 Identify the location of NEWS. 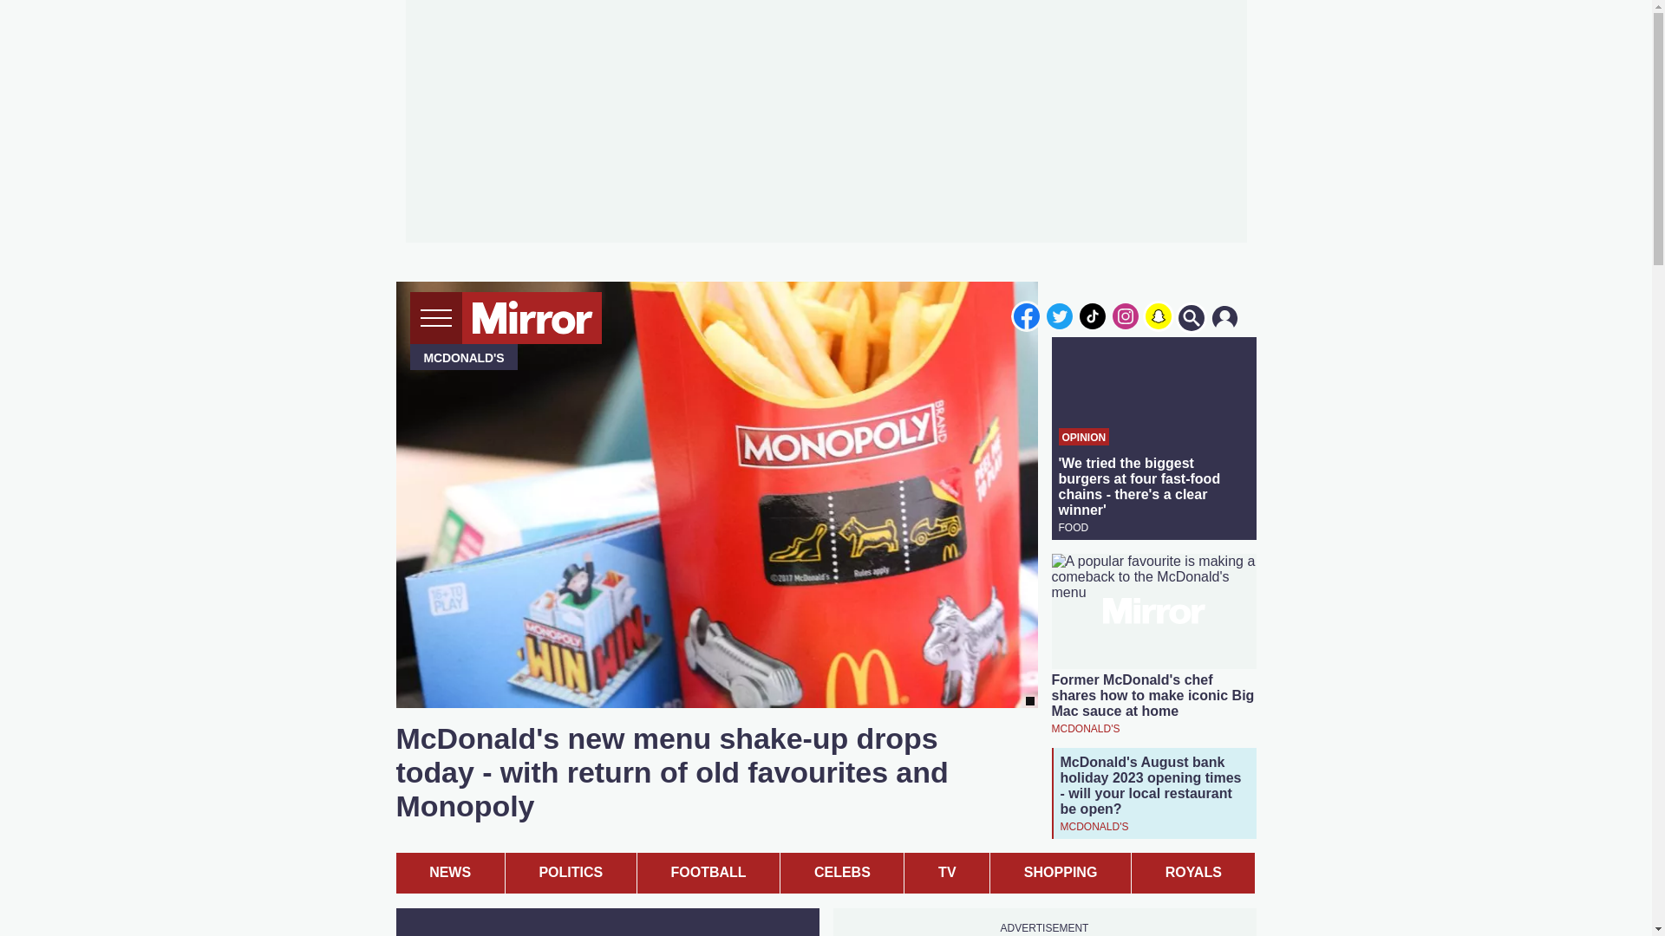
(449, 873).